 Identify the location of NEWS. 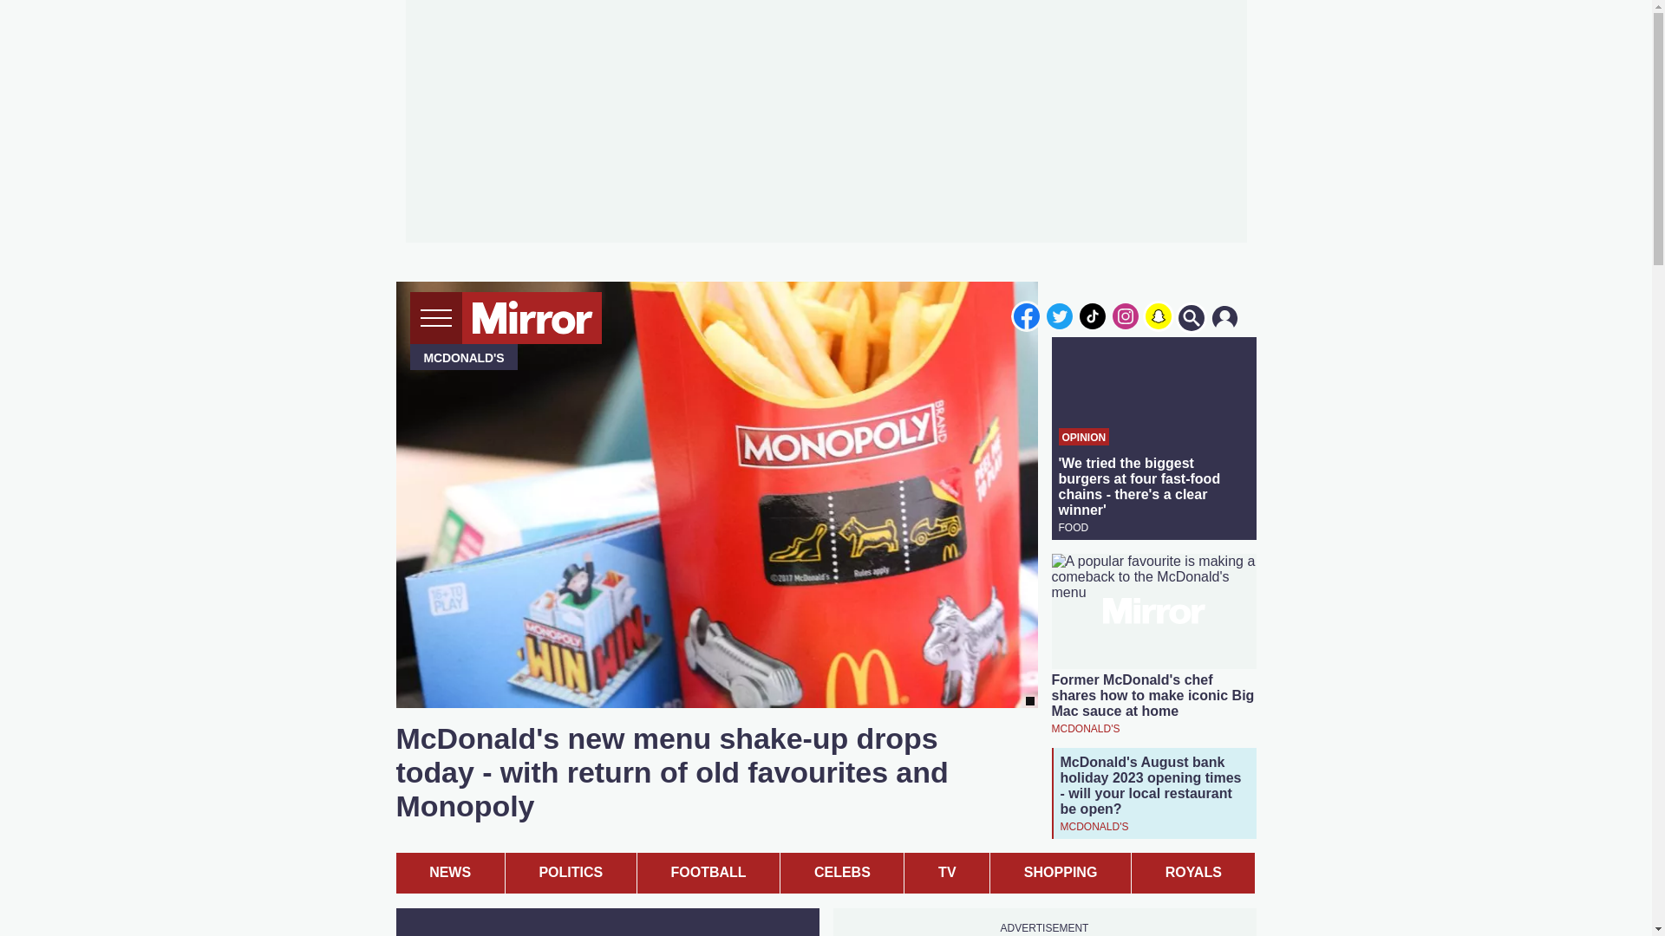
(449, 873).